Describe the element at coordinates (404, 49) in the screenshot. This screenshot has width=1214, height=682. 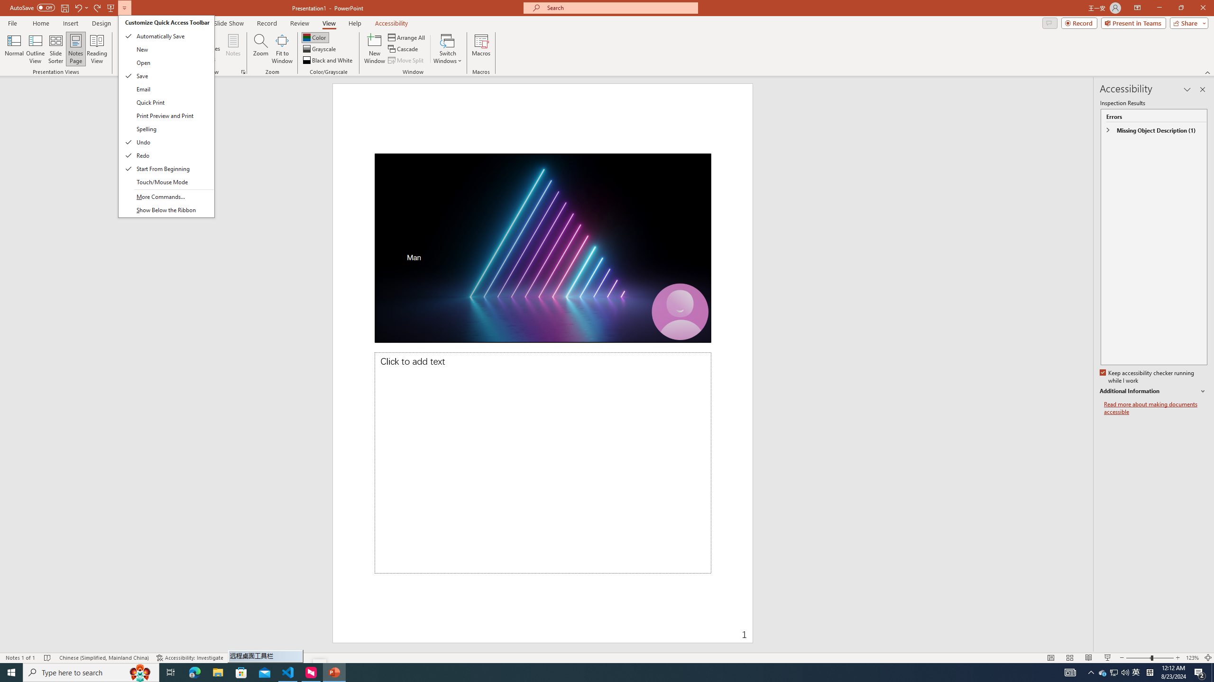
I see `Cascade` at that location.